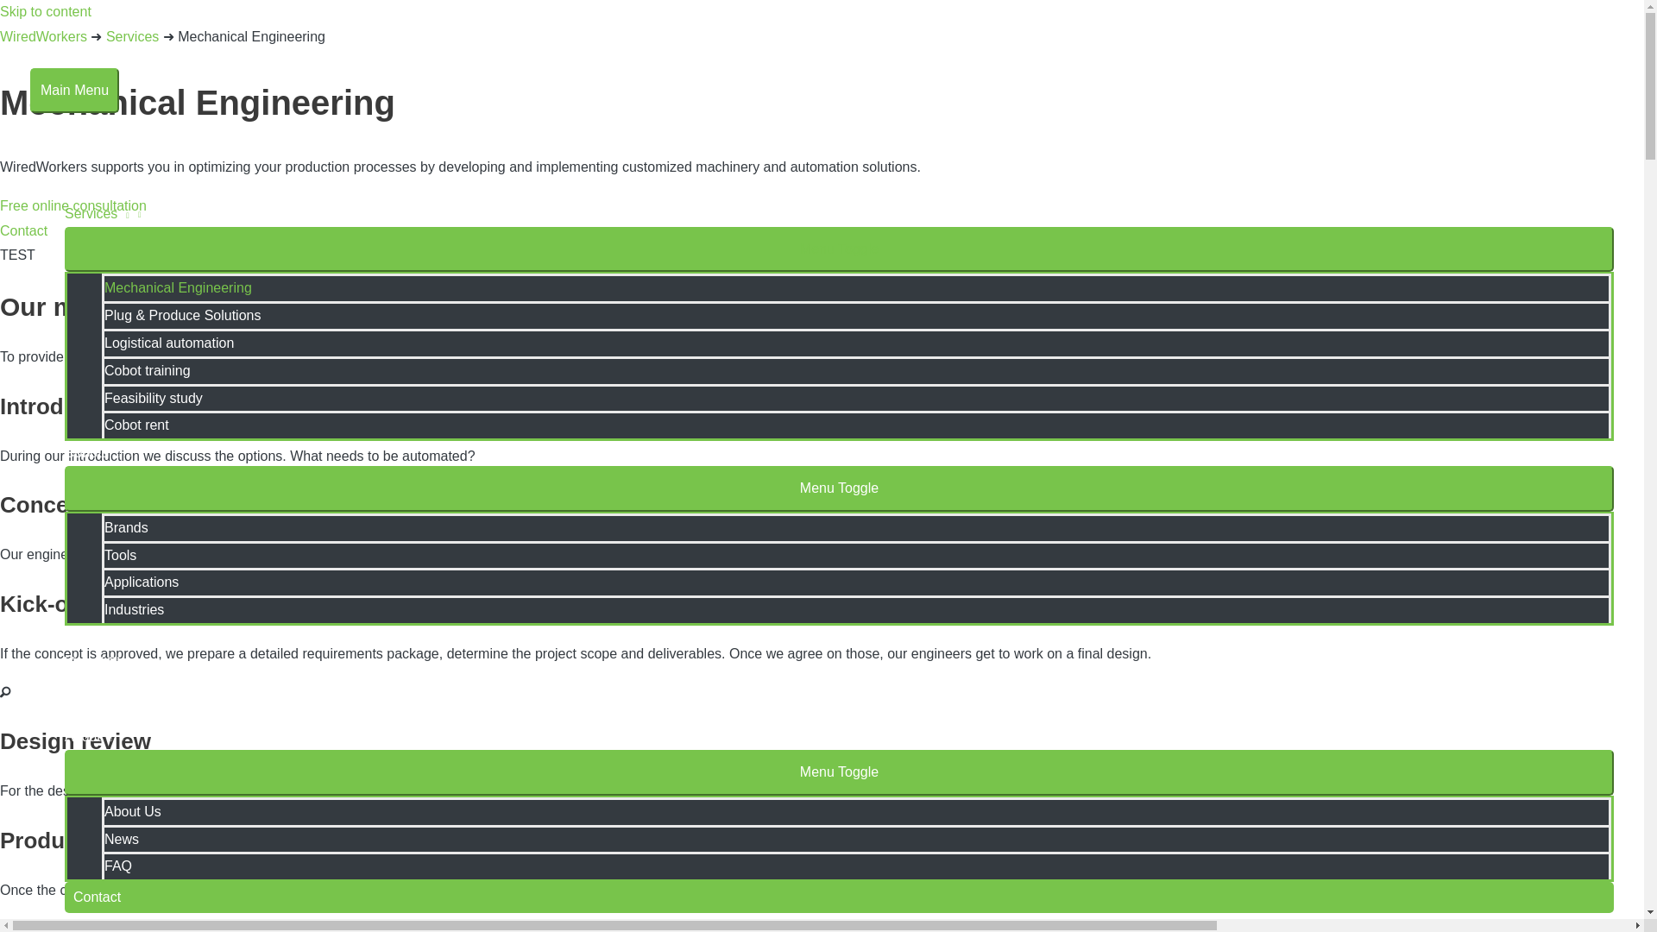 The image size is (1657, 932). Describe the element at coordinates (839, 689) in the screenshot. I see `Business cases` at that location.